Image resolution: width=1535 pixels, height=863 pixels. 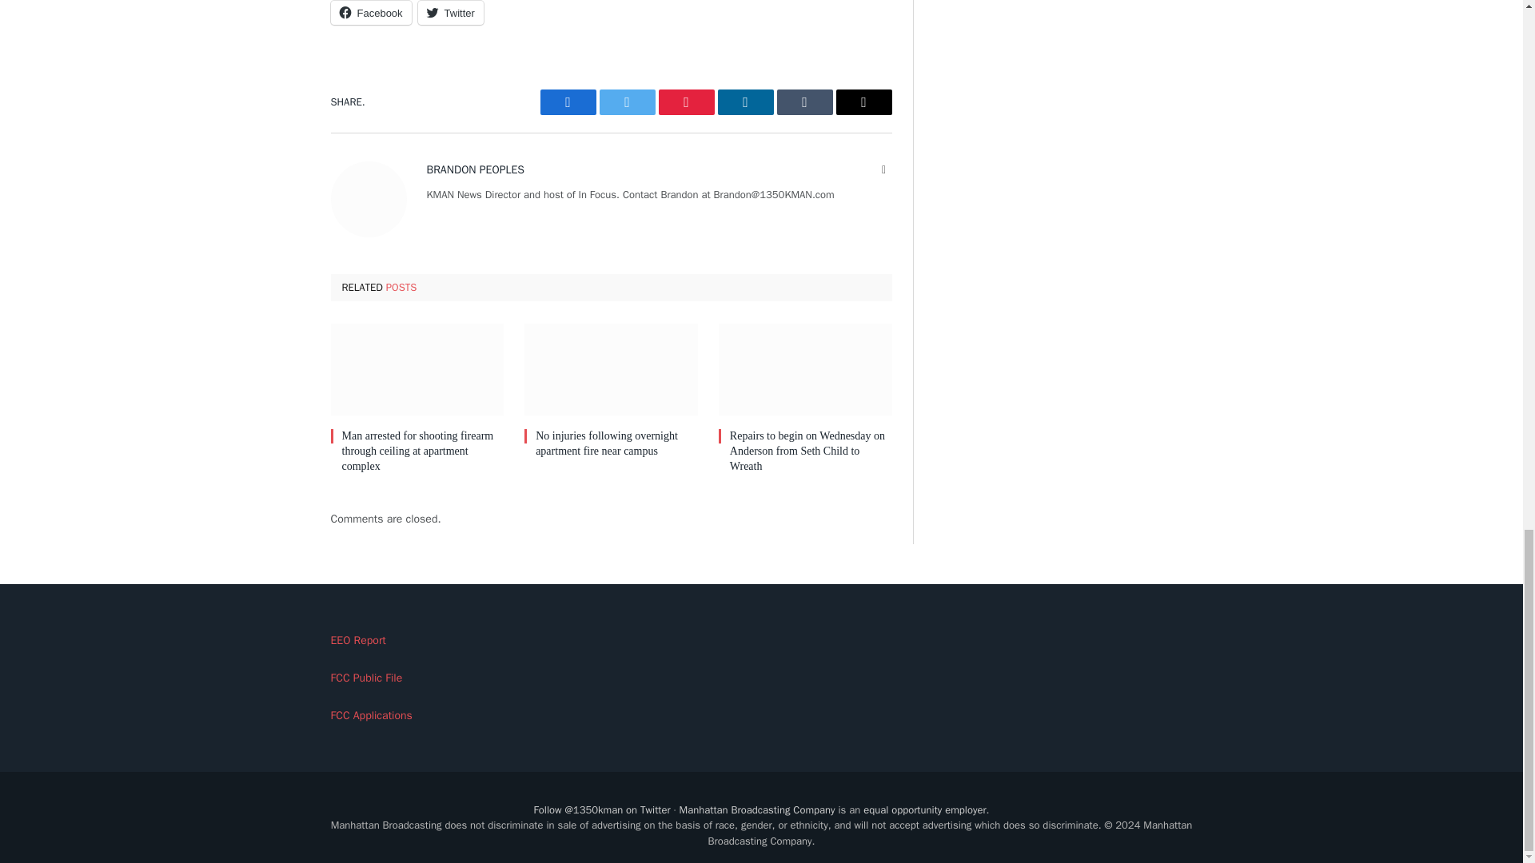 What do you see at coordinates (686, 102) in the screenshot?
I see `Share on Pinterest` at bounding box center [686, 102].